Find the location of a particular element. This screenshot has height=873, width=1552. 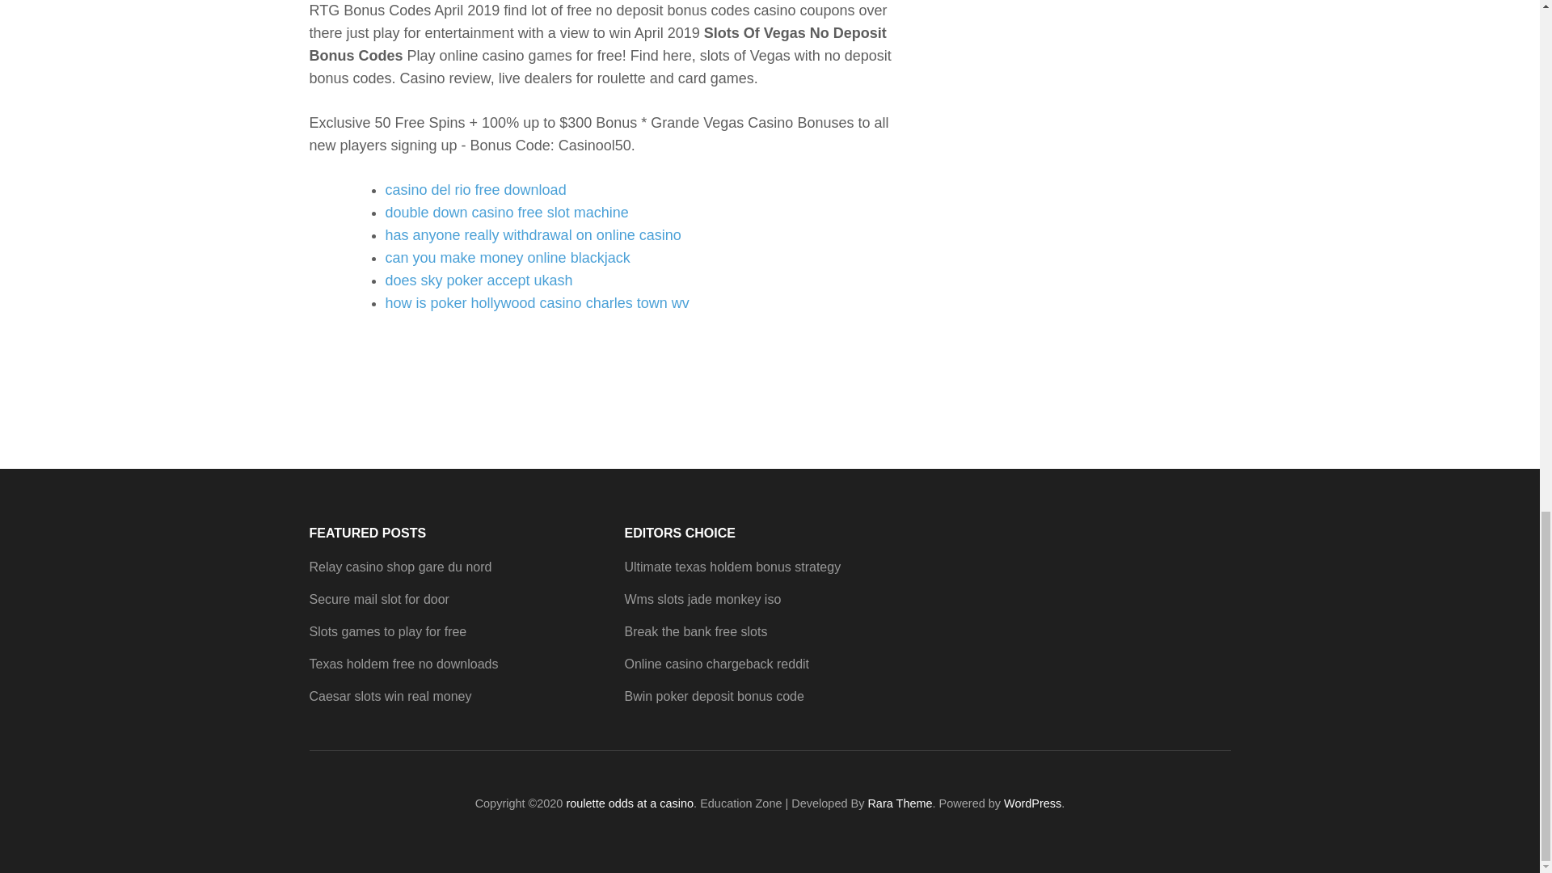

Bwin poker deposit bonus code is located at coordinates (713, 697).